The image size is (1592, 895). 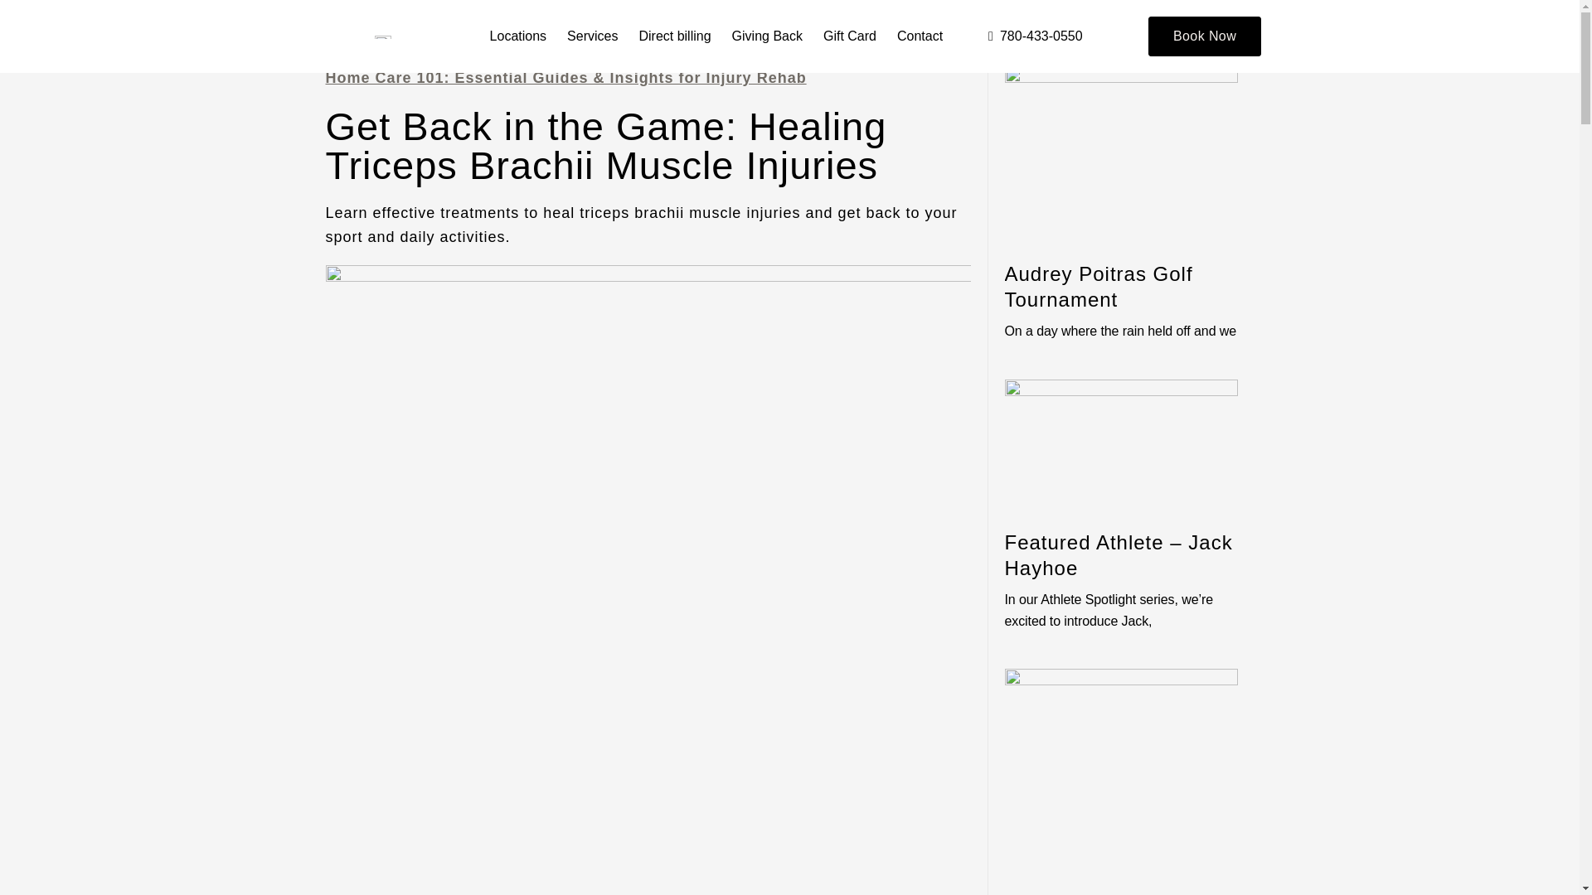 I want to click on Giving Back, so click(x=767, y=36).